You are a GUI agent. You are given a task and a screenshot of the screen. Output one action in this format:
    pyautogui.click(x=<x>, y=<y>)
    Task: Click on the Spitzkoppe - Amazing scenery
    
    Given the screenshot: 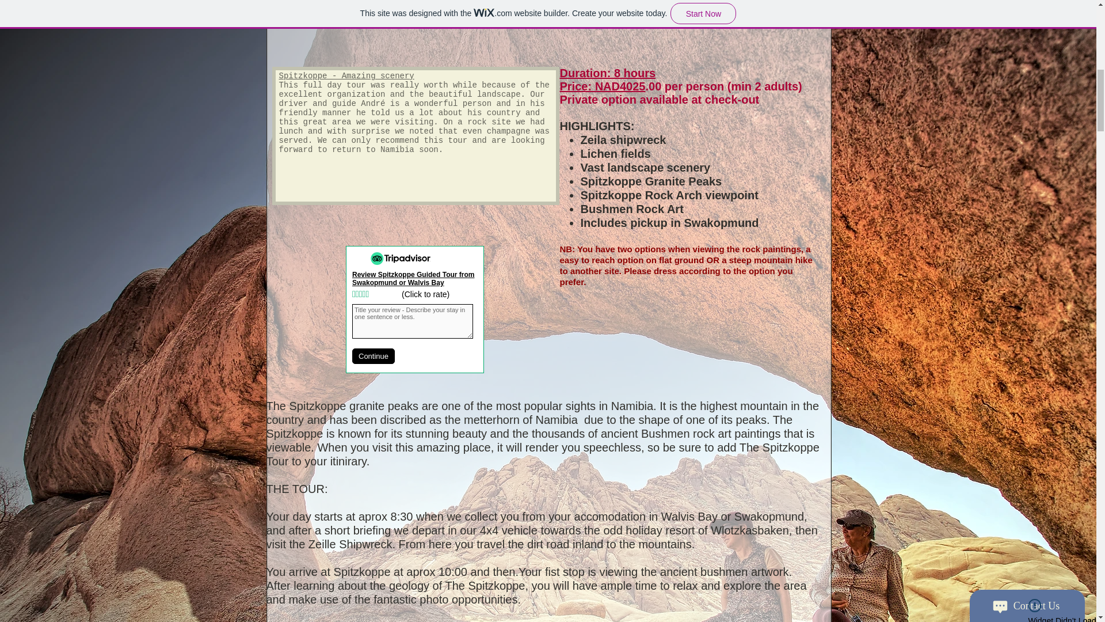 What is the action you would take?
    pyautogui.click(x=345, y=76)
    